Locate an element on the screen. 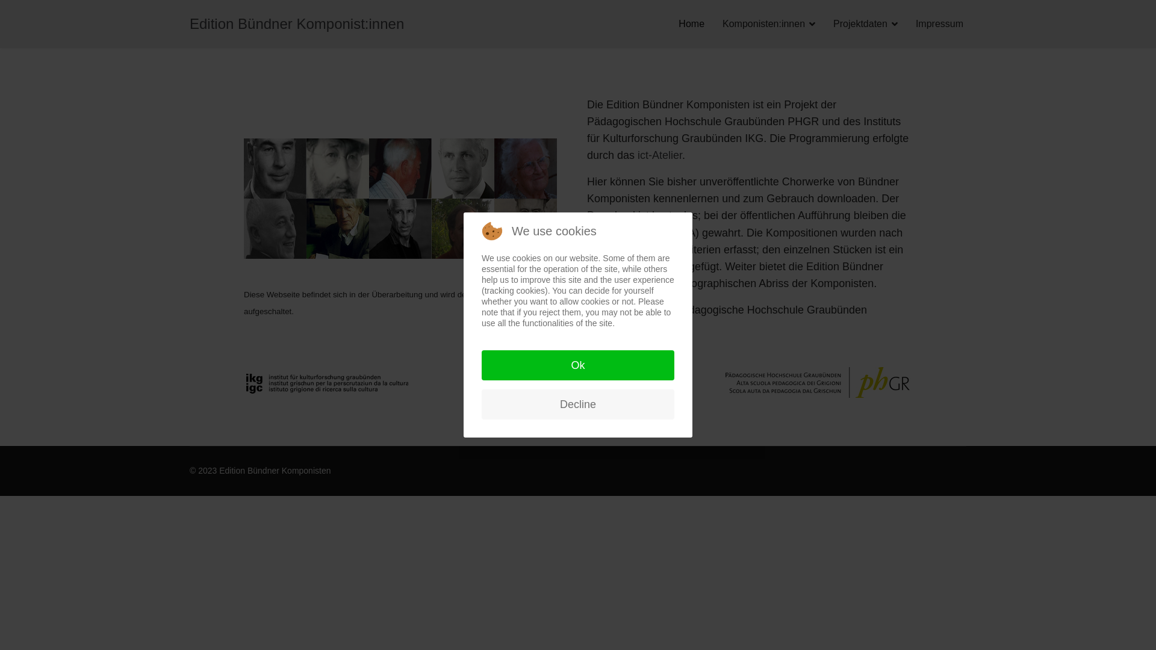  Ok is located at coordinates (578, 365).